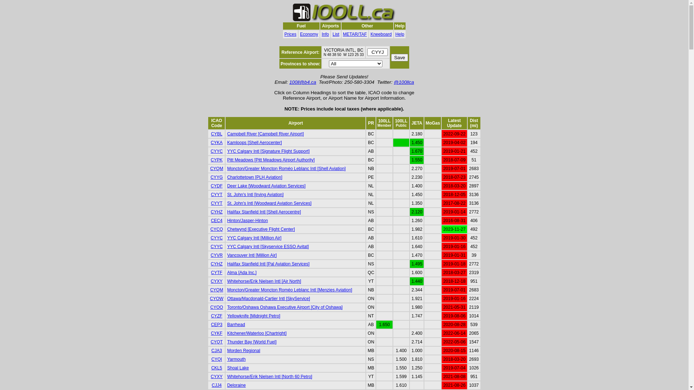 The width and height of the screenshot is (694, 390). I want to click on CYQI, so click(217, 359).